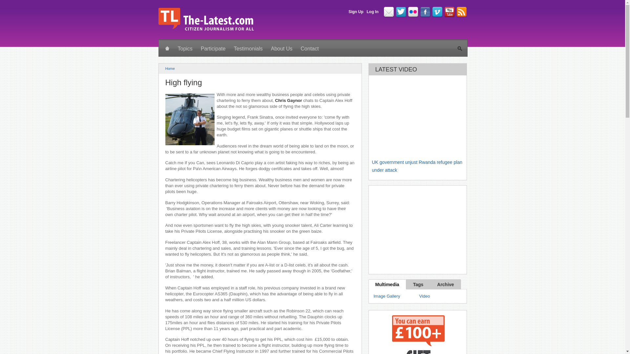  I want to click on Log In, so click(372, 12).